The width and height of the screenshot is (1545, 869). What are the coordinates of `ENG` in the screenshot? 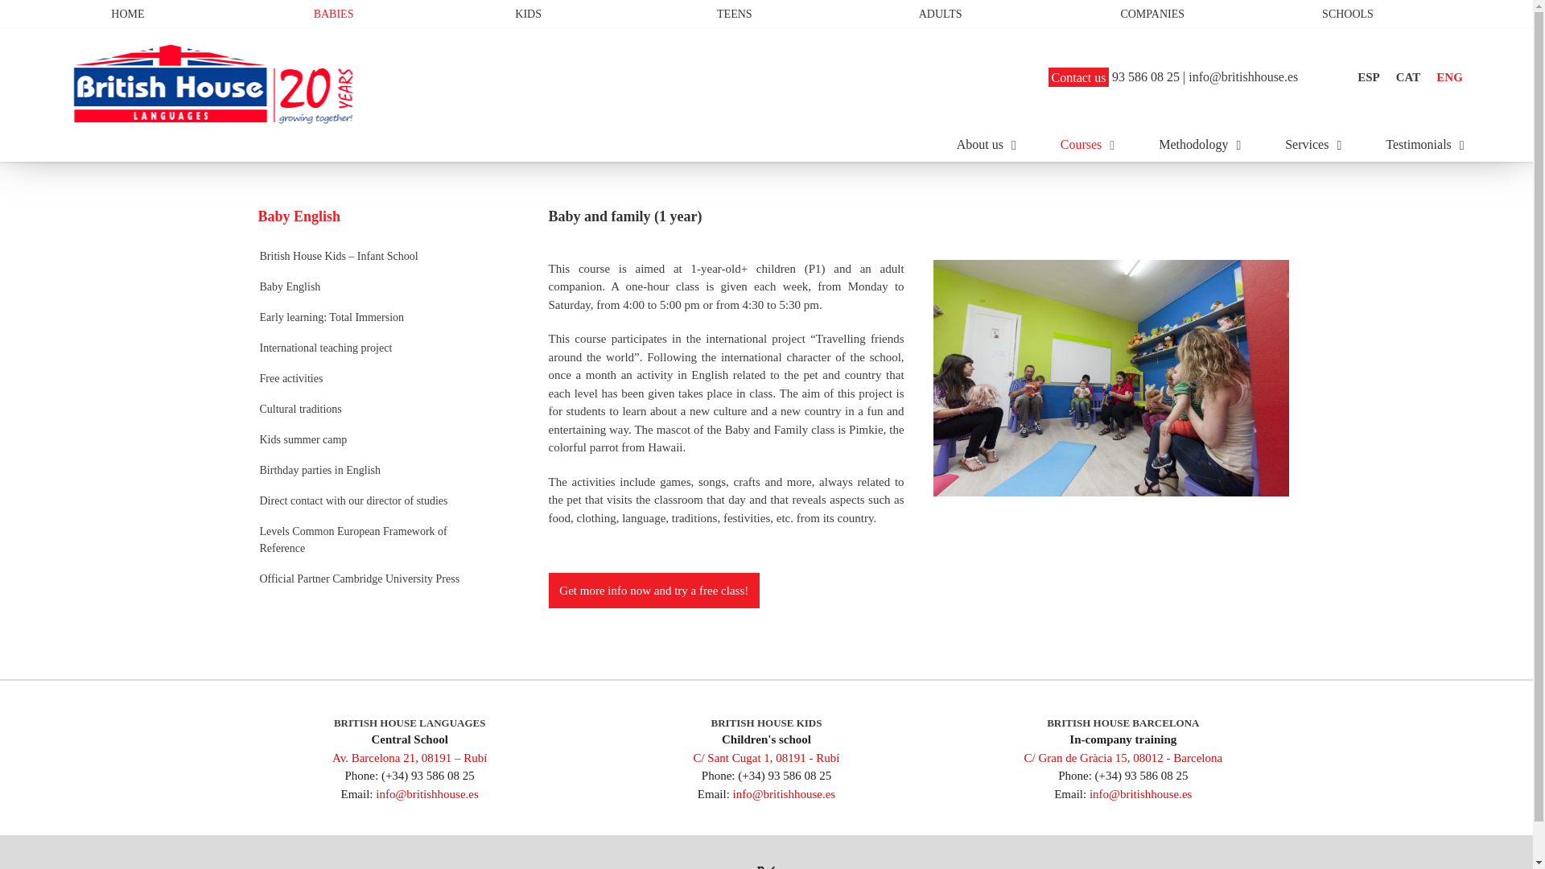 It's located at (1448, 77).